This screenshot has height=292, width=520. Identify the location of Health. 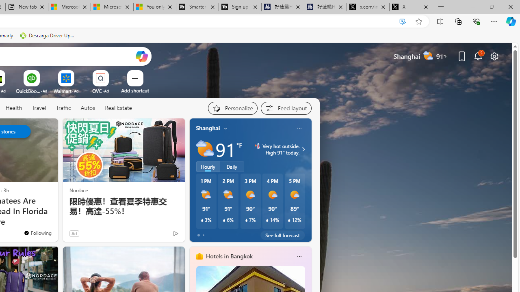
(14, 108).